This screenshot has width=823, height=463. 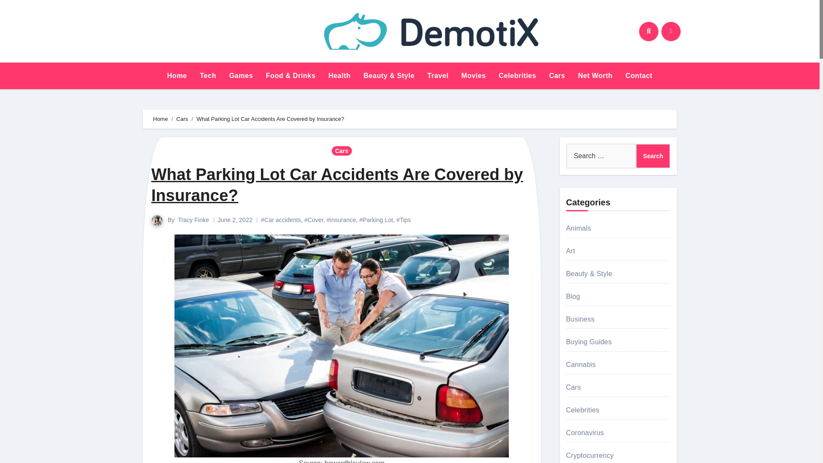 What do you see at coordinates (182, 119) in the screenshot?
I see `Cars` at bounding box center [182, 119].